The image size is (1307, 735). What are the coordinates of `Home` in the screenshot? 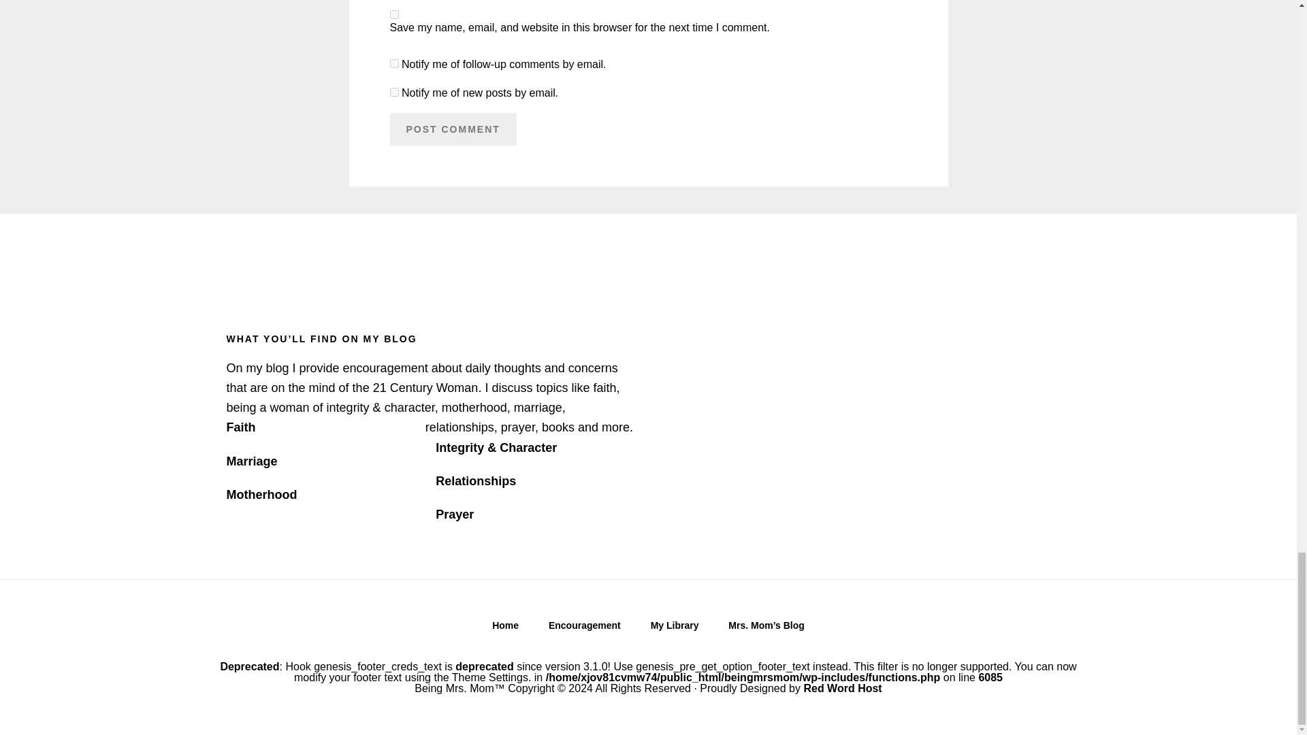 It's located at (505, 629).